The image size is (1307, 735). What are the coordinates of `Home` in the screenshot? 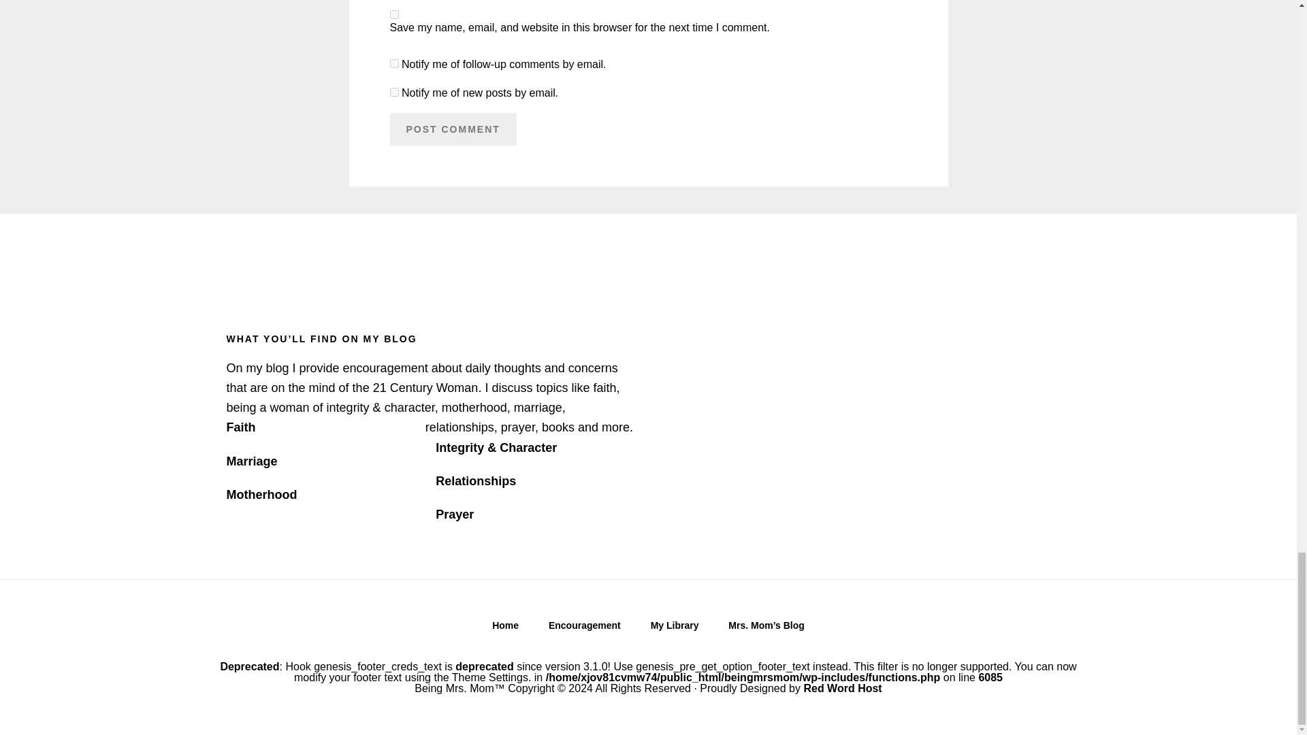 It's located at (505, 629).